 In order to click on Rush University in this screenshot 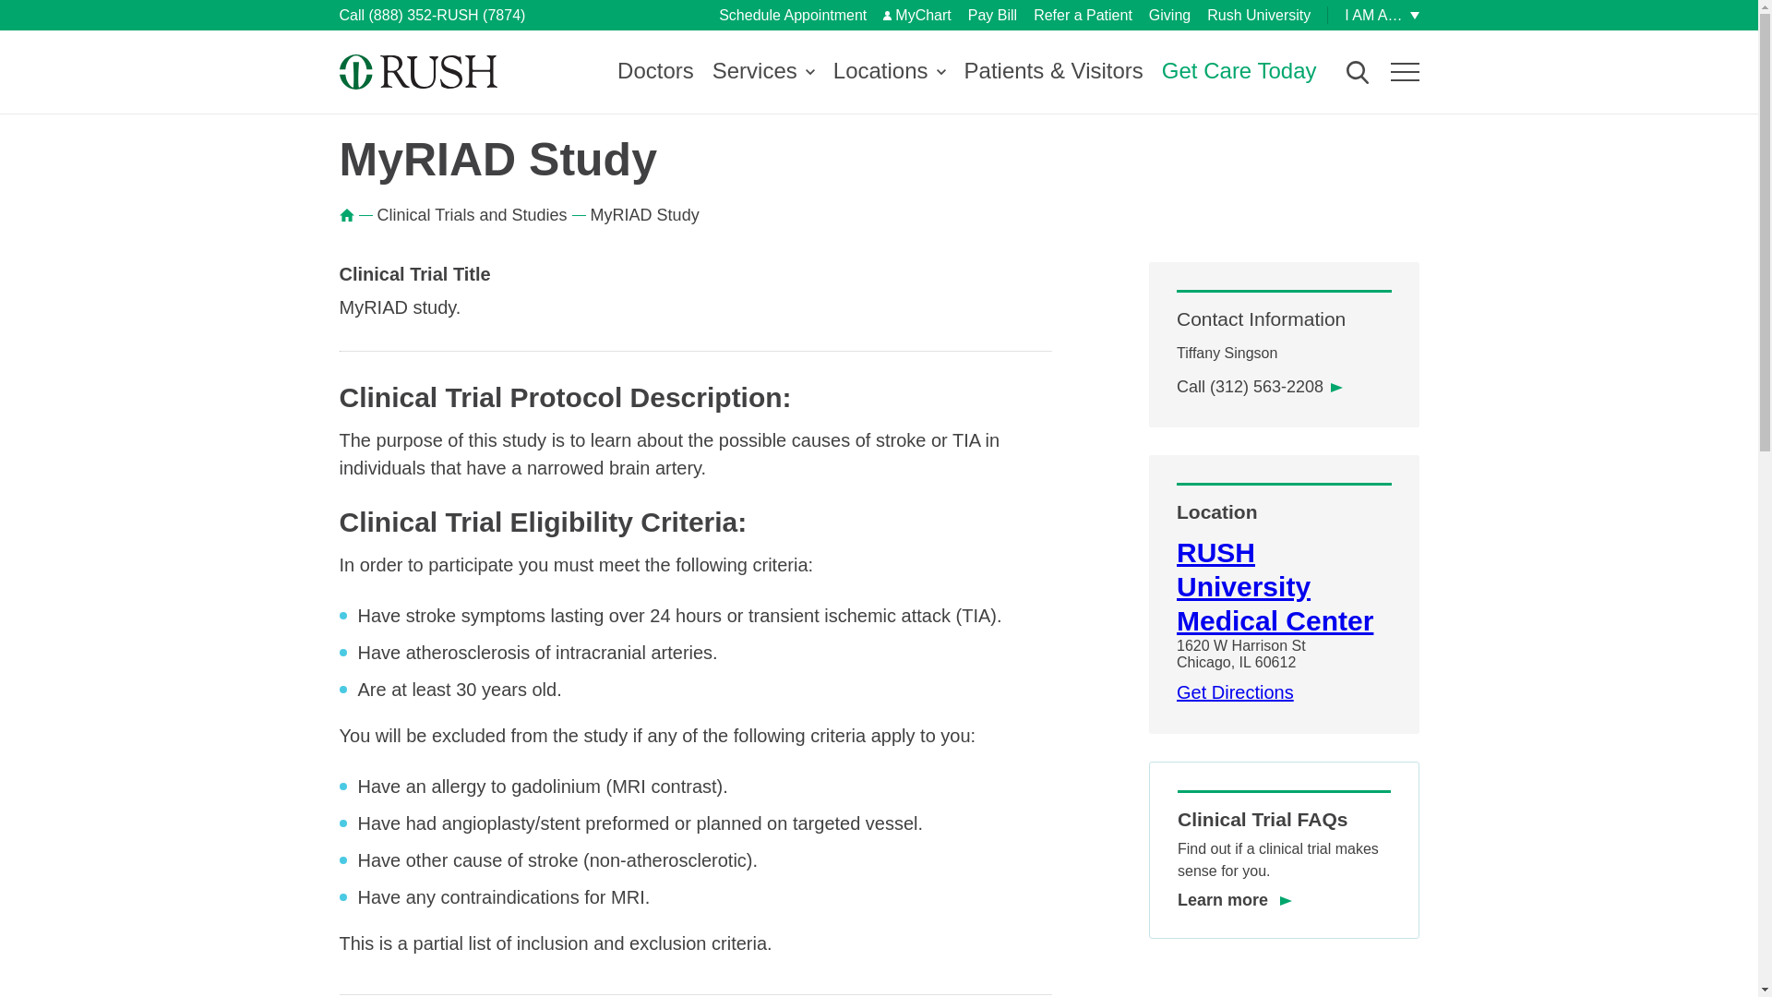, I will do `click(1259, 15)`.